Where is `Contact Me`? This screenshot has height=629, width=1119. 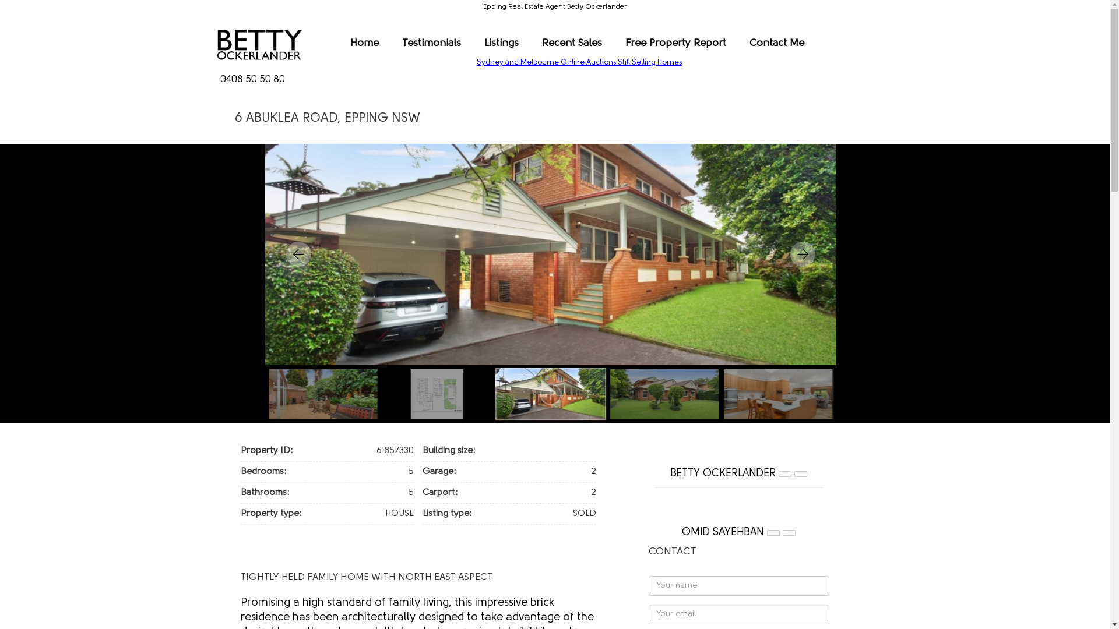 Contact Me is located at coordinates (777, 43).